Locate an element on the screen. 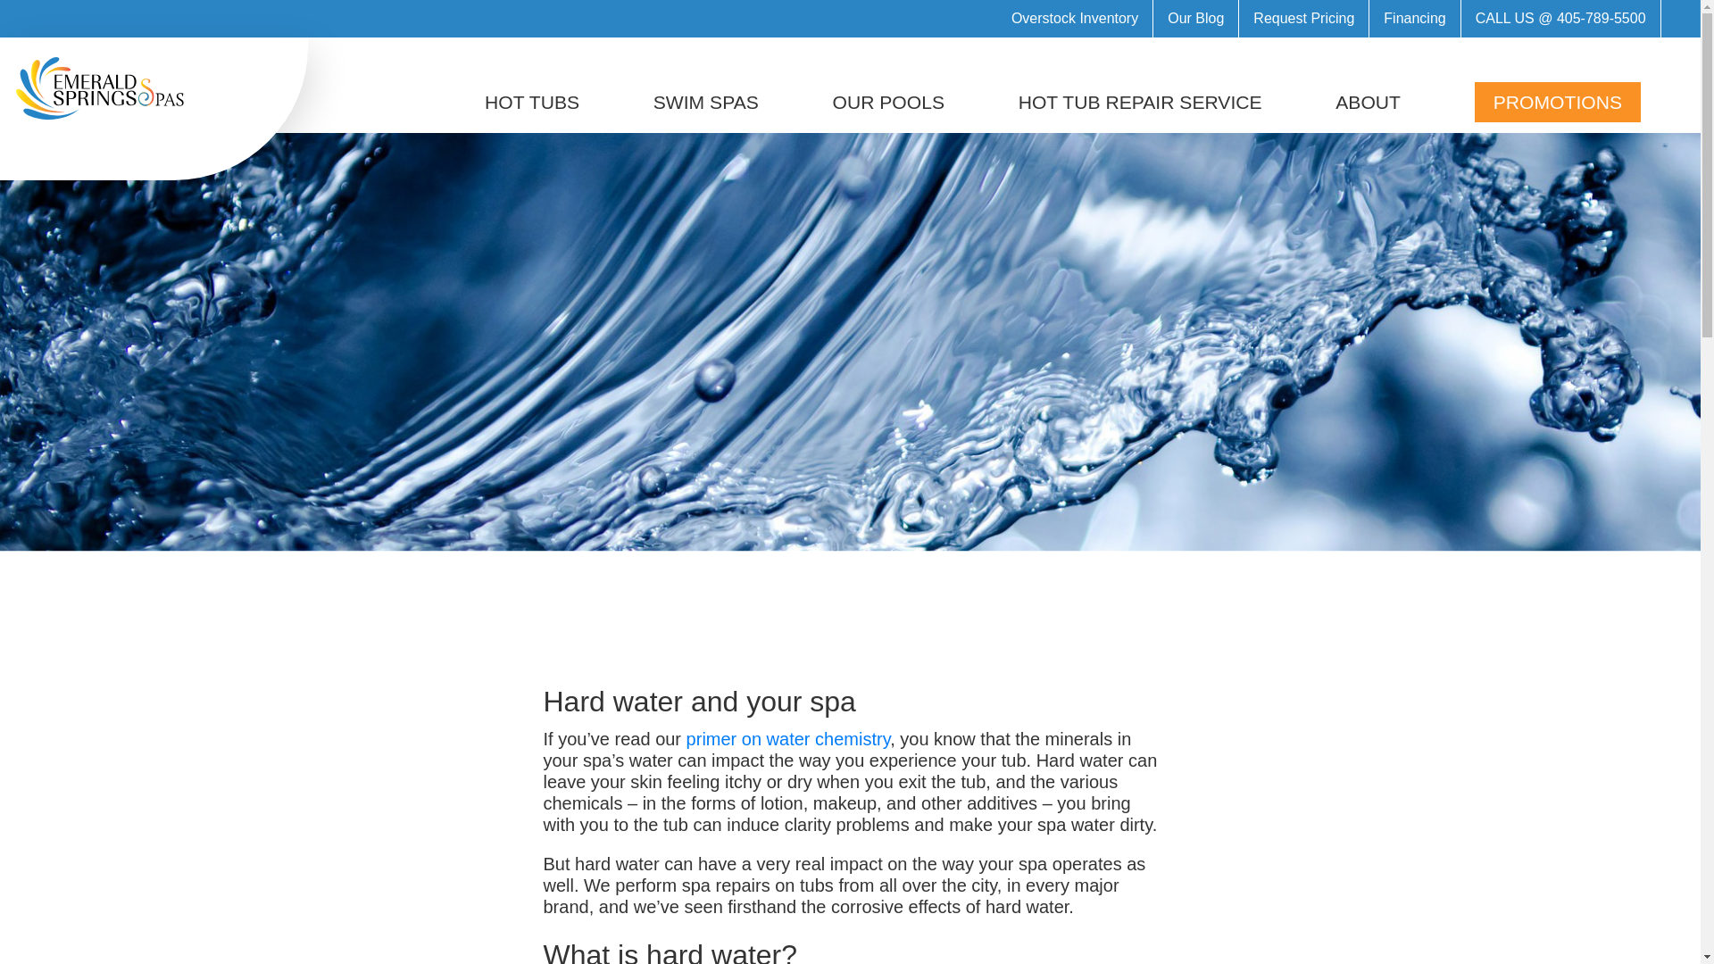 The width and height of the screenshot is (1714, 964). Our Blog is located at coordinates (1196, 19).